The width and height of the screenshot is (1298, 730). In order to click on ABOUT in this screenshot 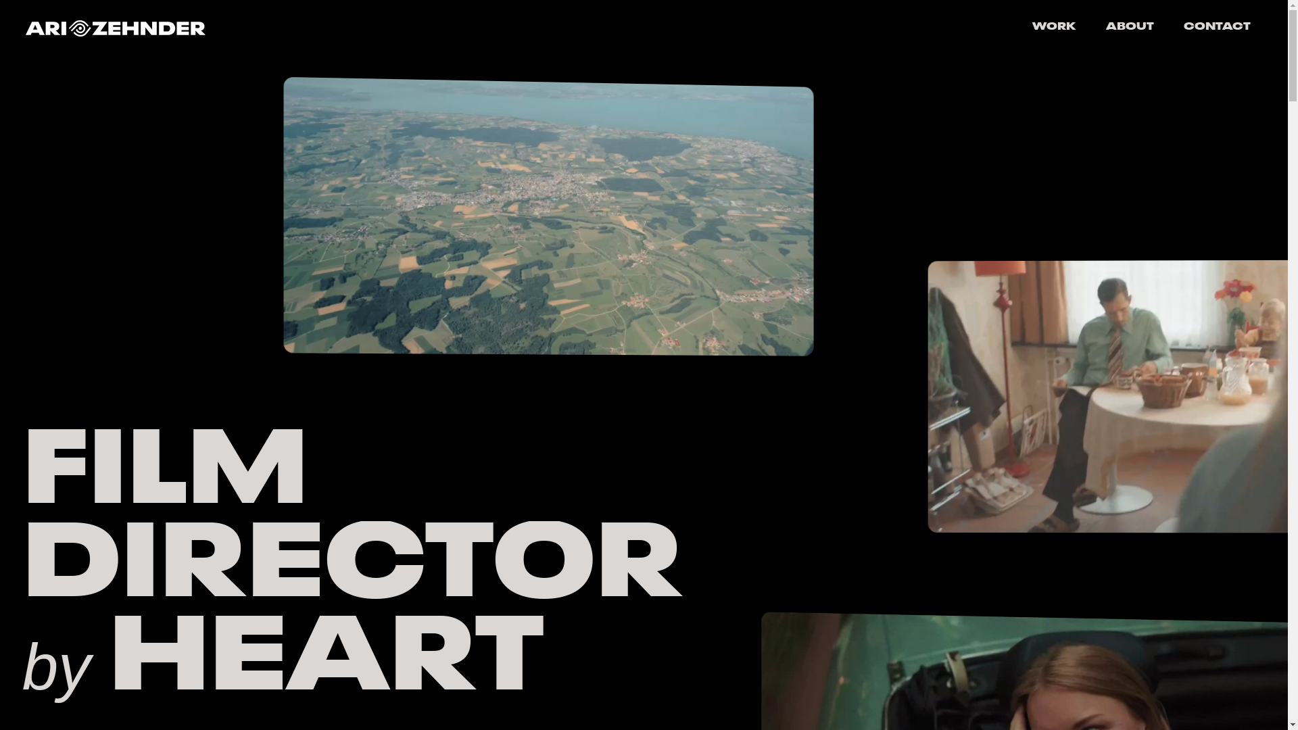, I will do `click(1130, 28)`.